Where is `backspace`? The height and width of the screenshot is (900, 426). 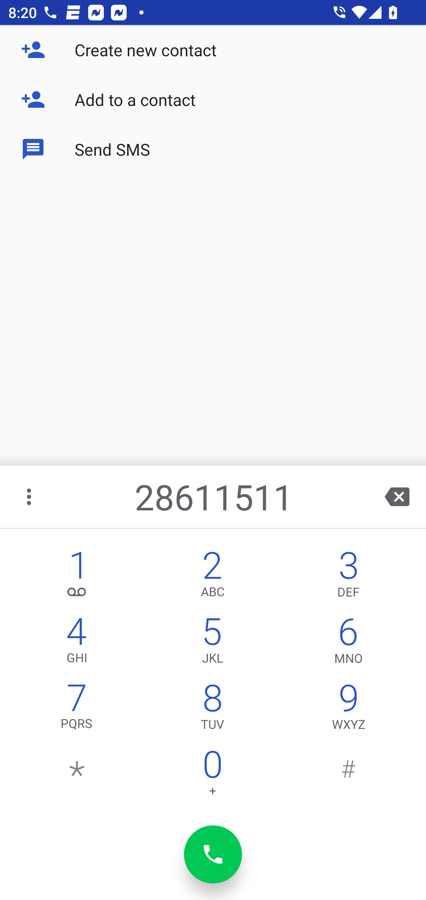
backspace is located at coordinates (397, 497).